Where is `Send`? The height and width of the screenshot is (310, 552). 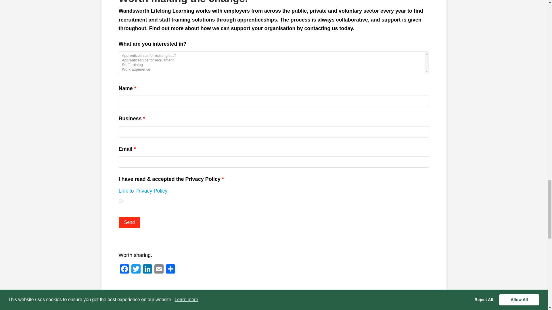 Send is located at coordinates (129, 222).